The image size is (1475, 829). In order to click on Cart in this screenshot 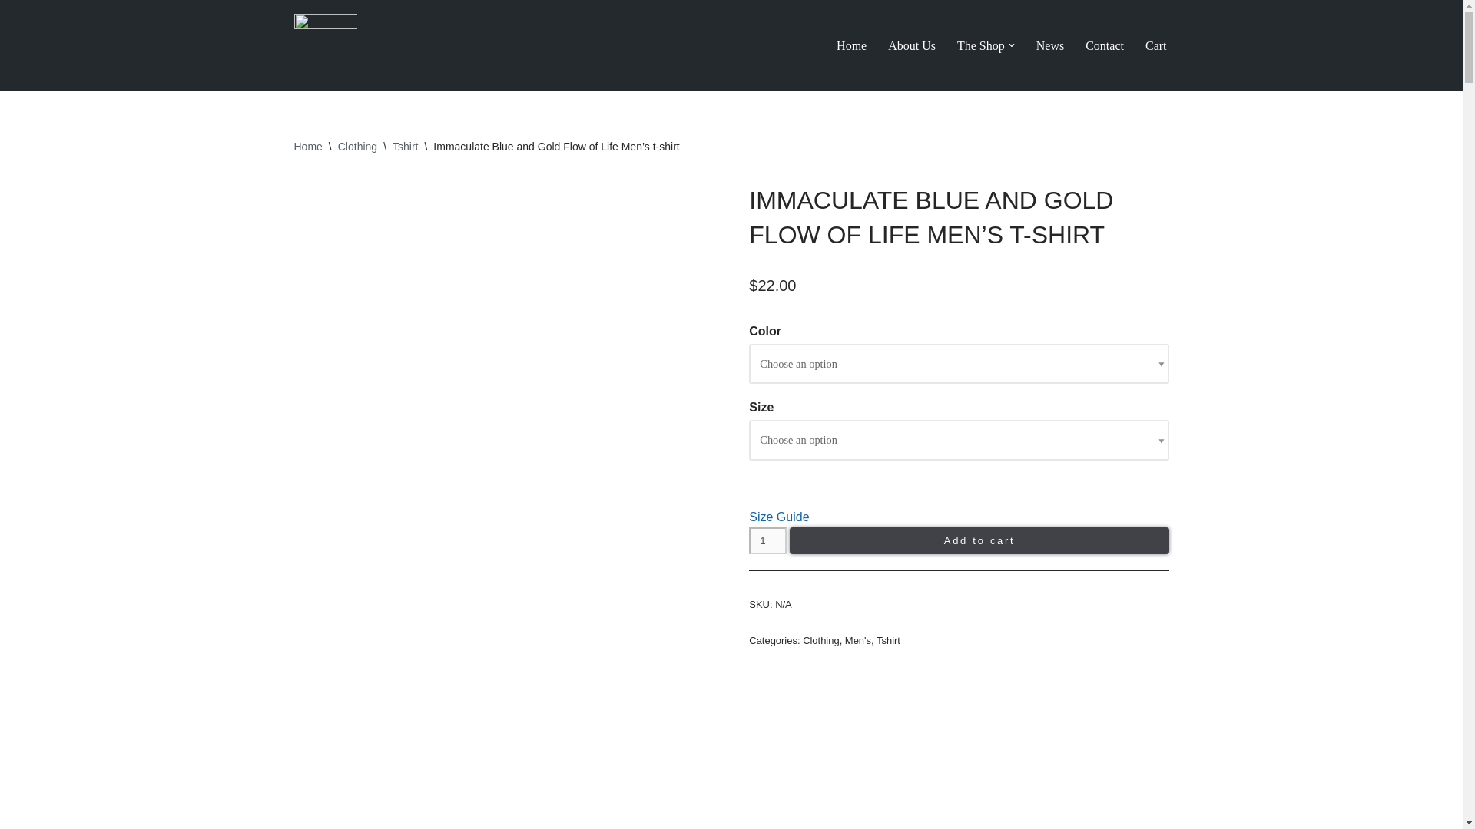, I will do `click(1155, 46)`.